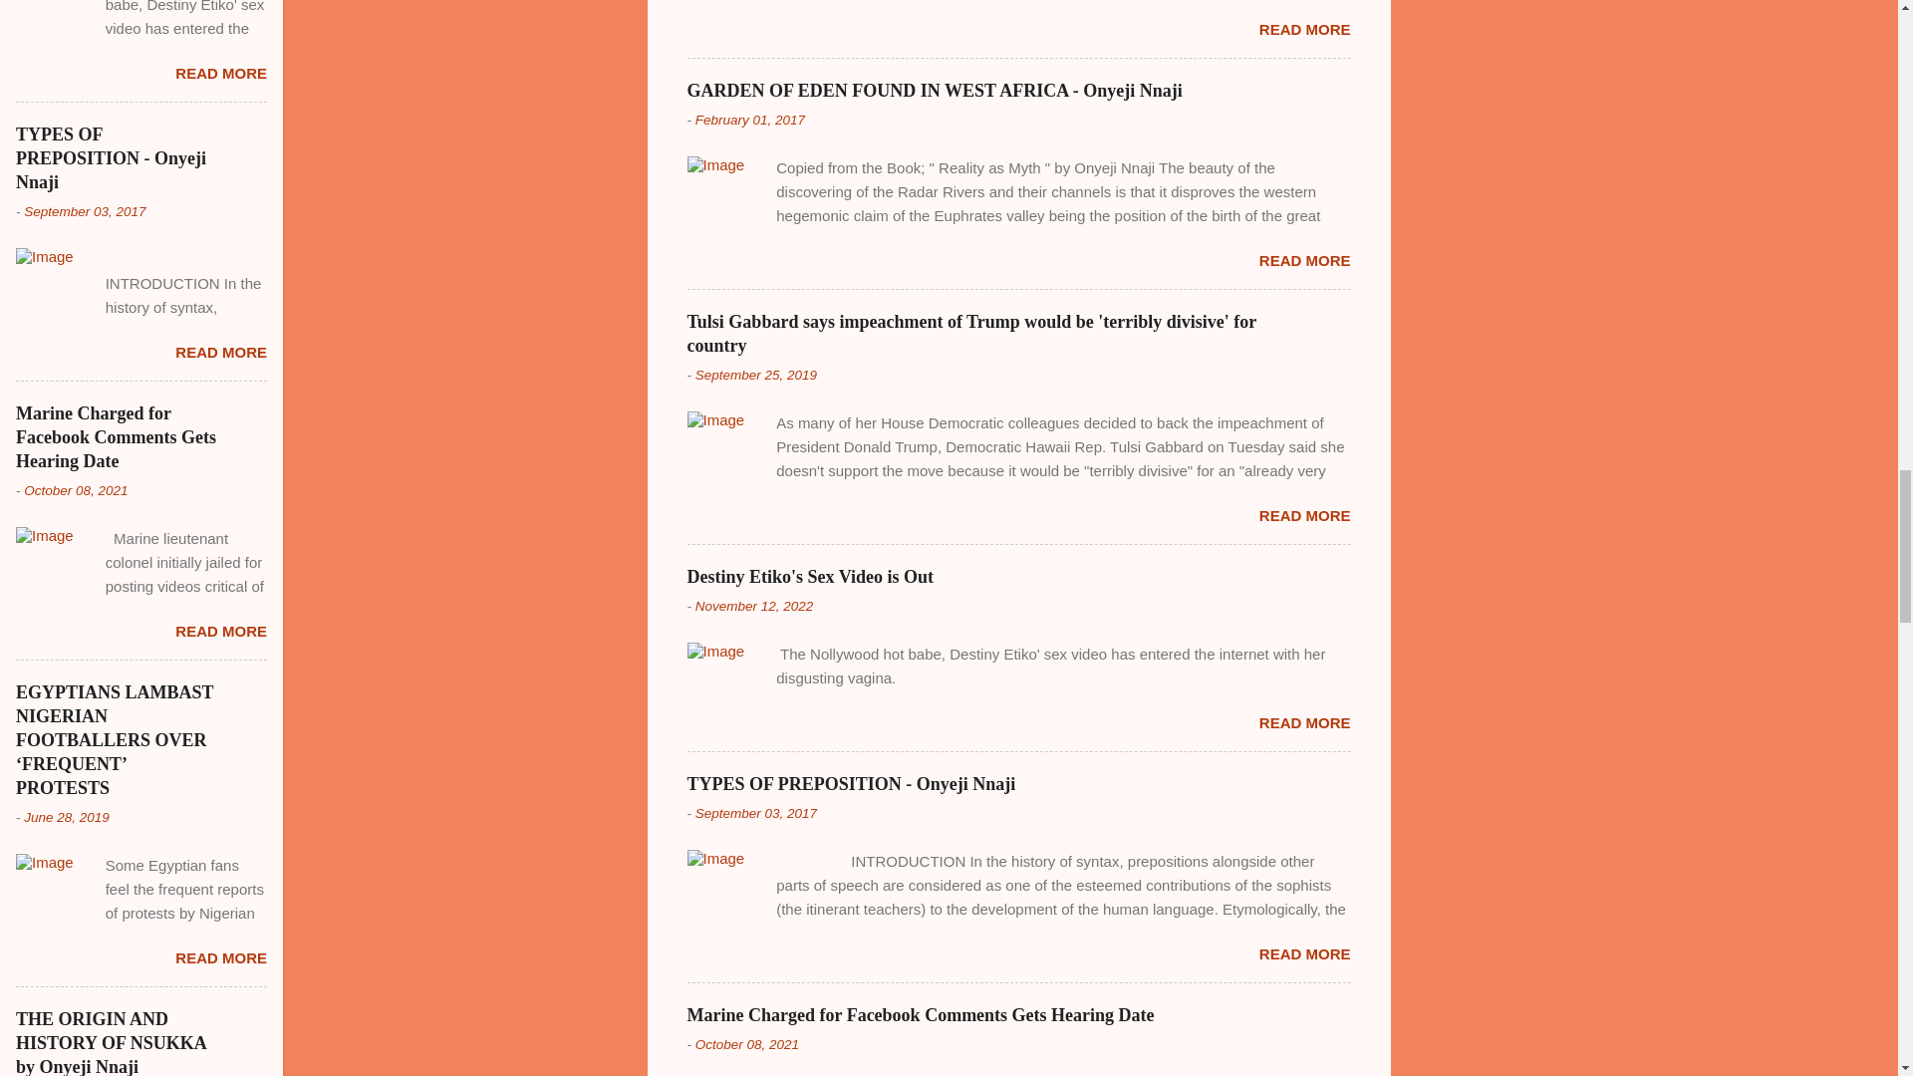 This screenshot has height=1076, width=1913. Describe the element at coordinates (935, 91) in the screenshot. I see `GARDEN OF EDEN FOUND IN WEST AFRICA - Onyeji Nnaji` at that location.